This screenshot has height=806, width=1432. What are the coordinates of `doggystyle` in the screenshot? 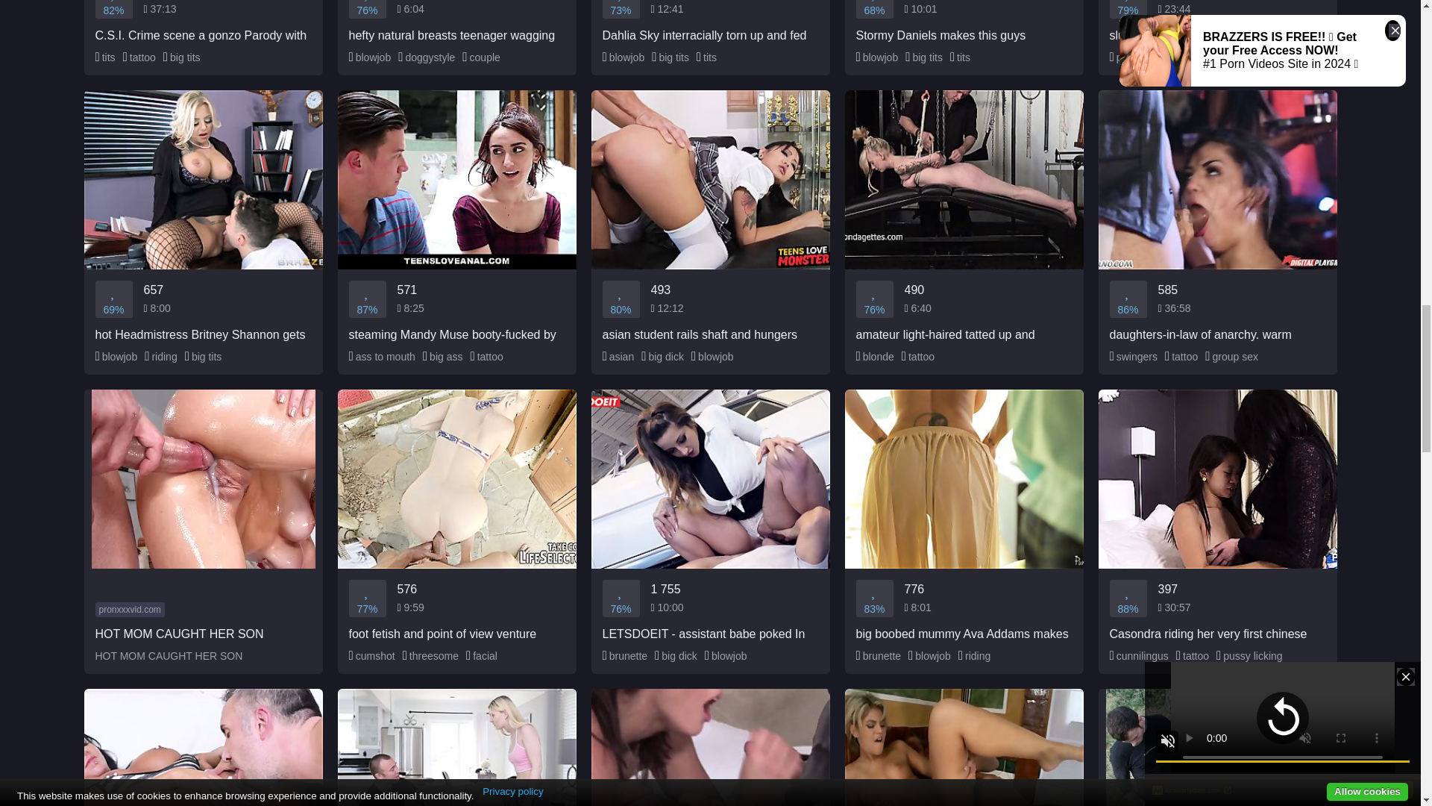 It's located at (427, 57).